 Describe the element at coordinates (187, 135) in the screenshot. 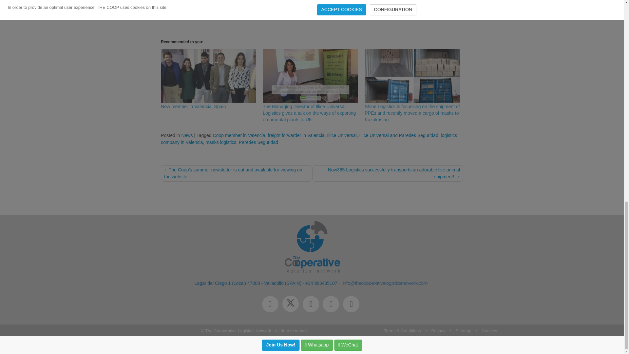

I see `News` at that location.